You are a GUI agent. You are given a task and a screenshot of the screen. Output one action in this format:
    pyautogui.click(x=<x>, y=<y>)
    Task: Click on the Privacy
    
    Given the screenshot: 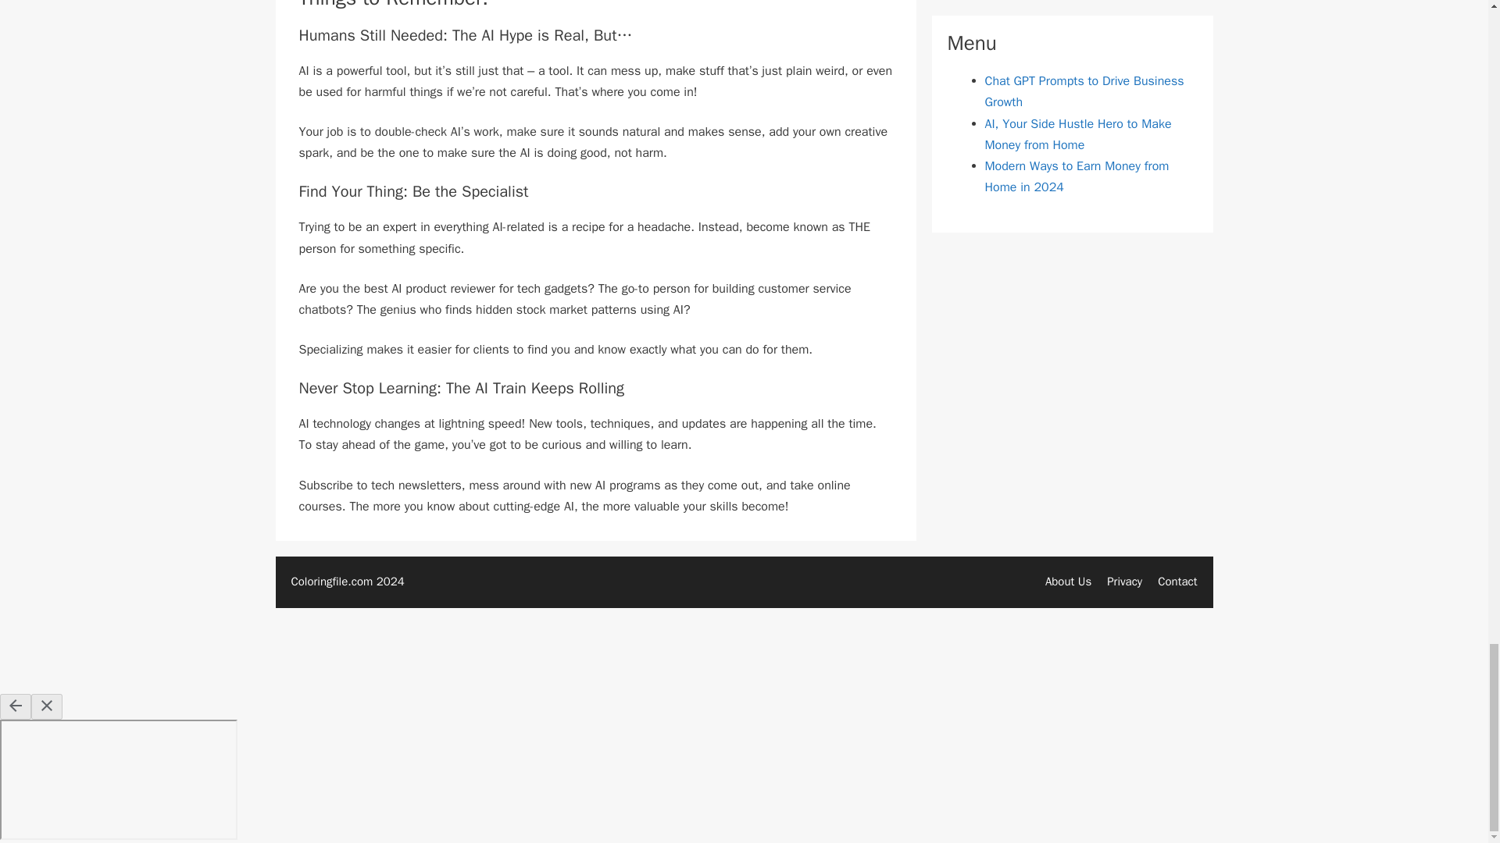 What is the action you would take?
    pyautogui.click(x=1123, y=581)
    